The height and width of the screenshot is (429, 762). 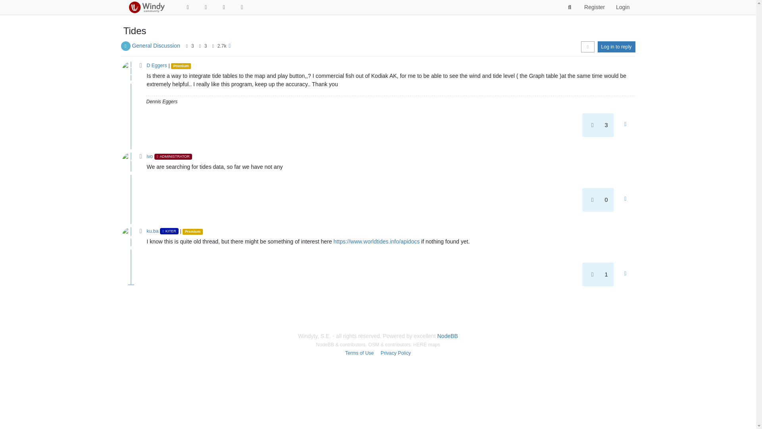 I want to click on Groups, so click(x=224, y=7).